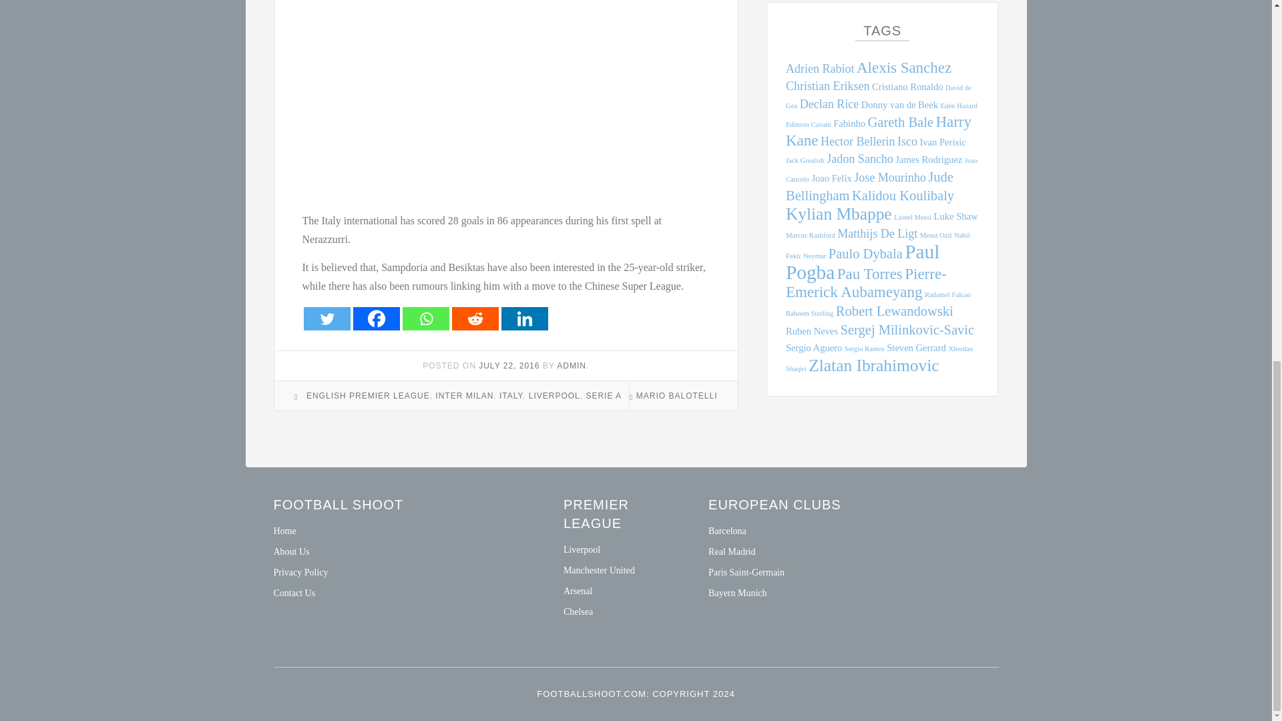 The height and width of the screenshot is (721, 1282). I want to click on INTER MILAN, so click(465, 396).